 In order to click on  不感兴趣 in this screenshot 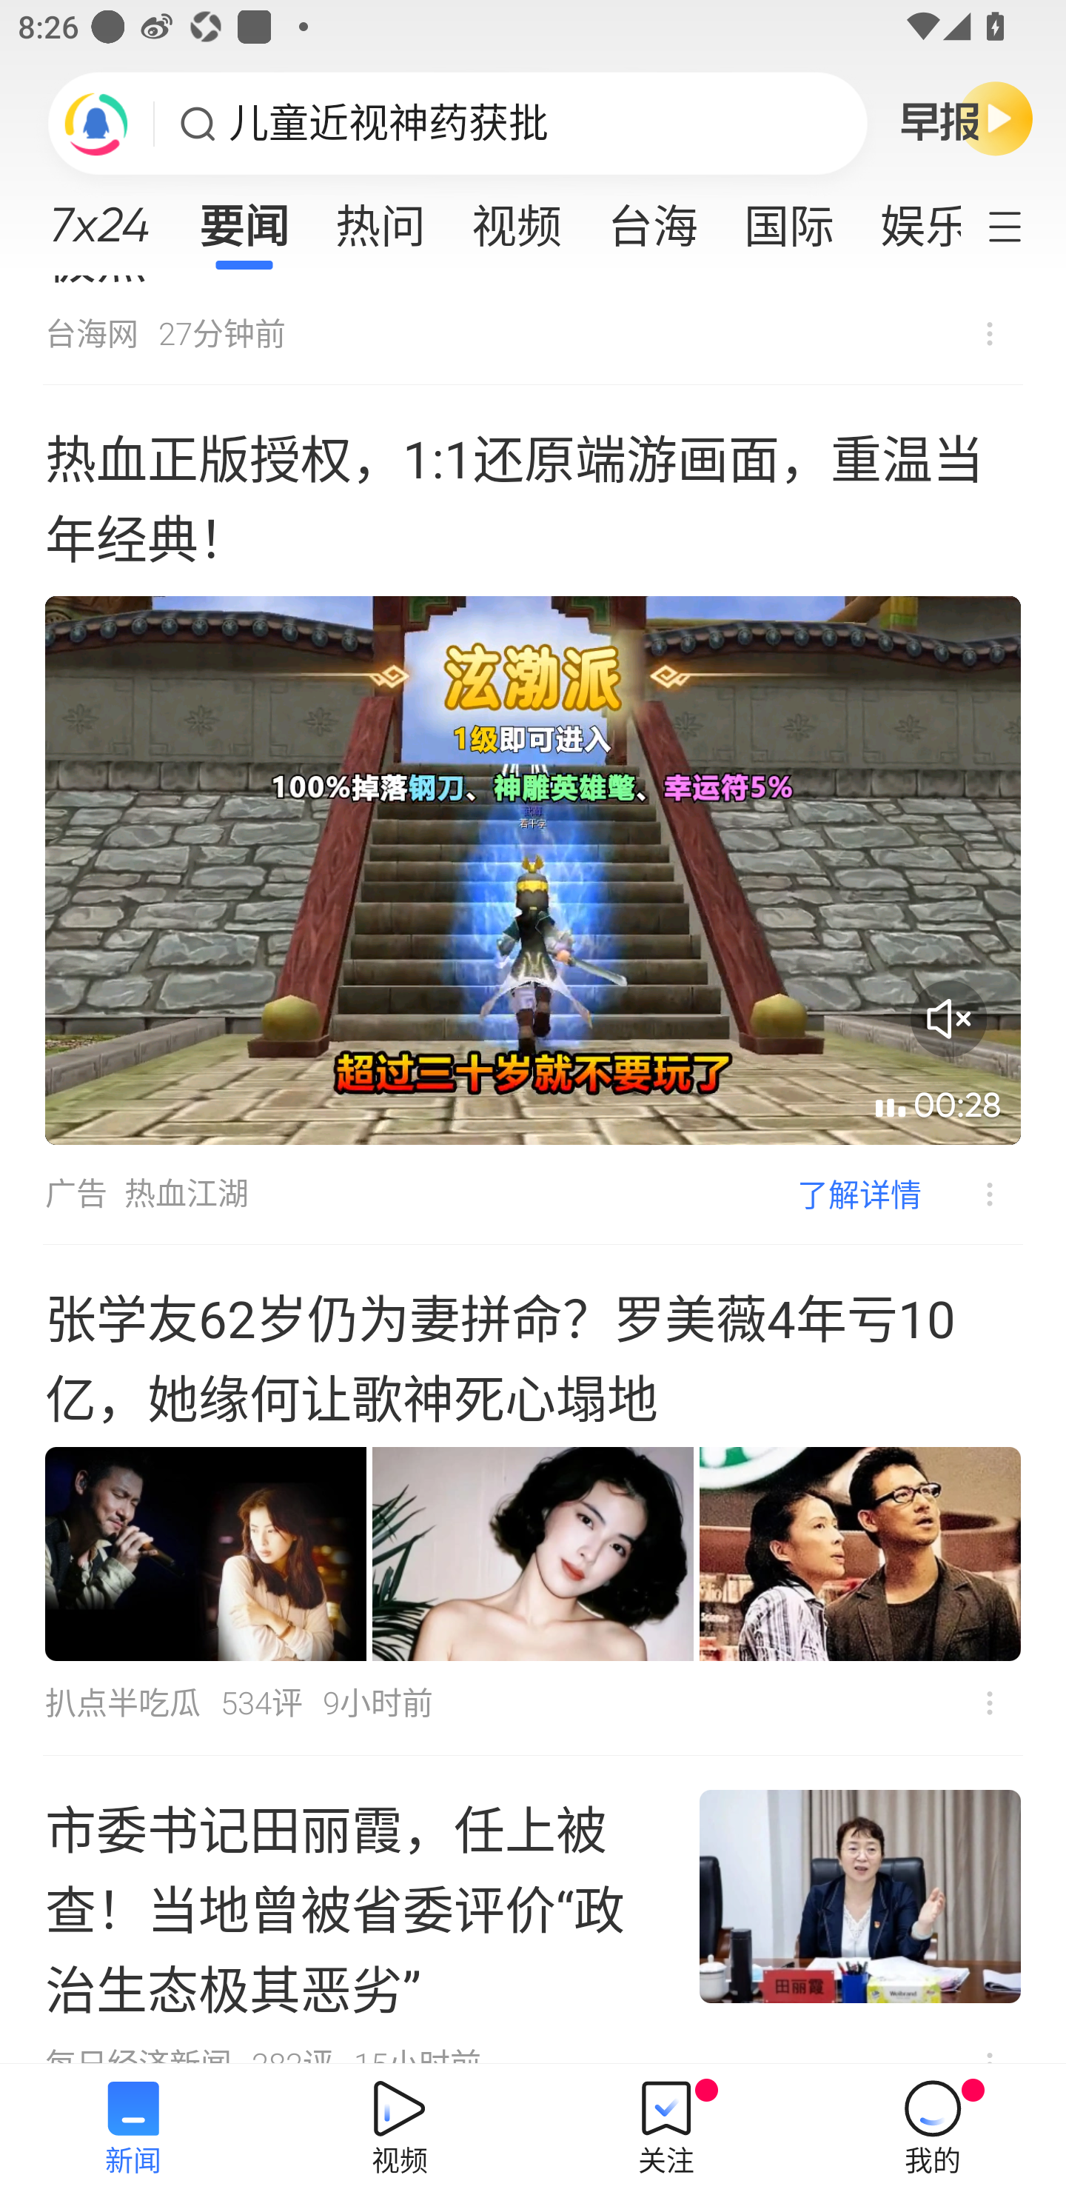, I will do `click(989, 334)`.